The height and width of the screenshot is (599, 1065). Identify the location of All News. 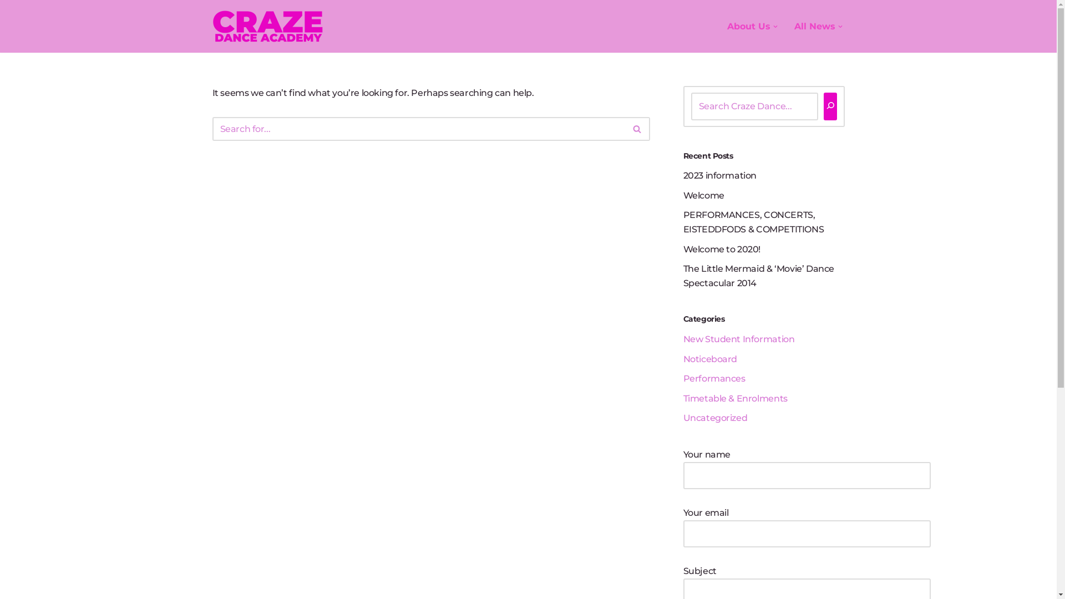
(815, 27).